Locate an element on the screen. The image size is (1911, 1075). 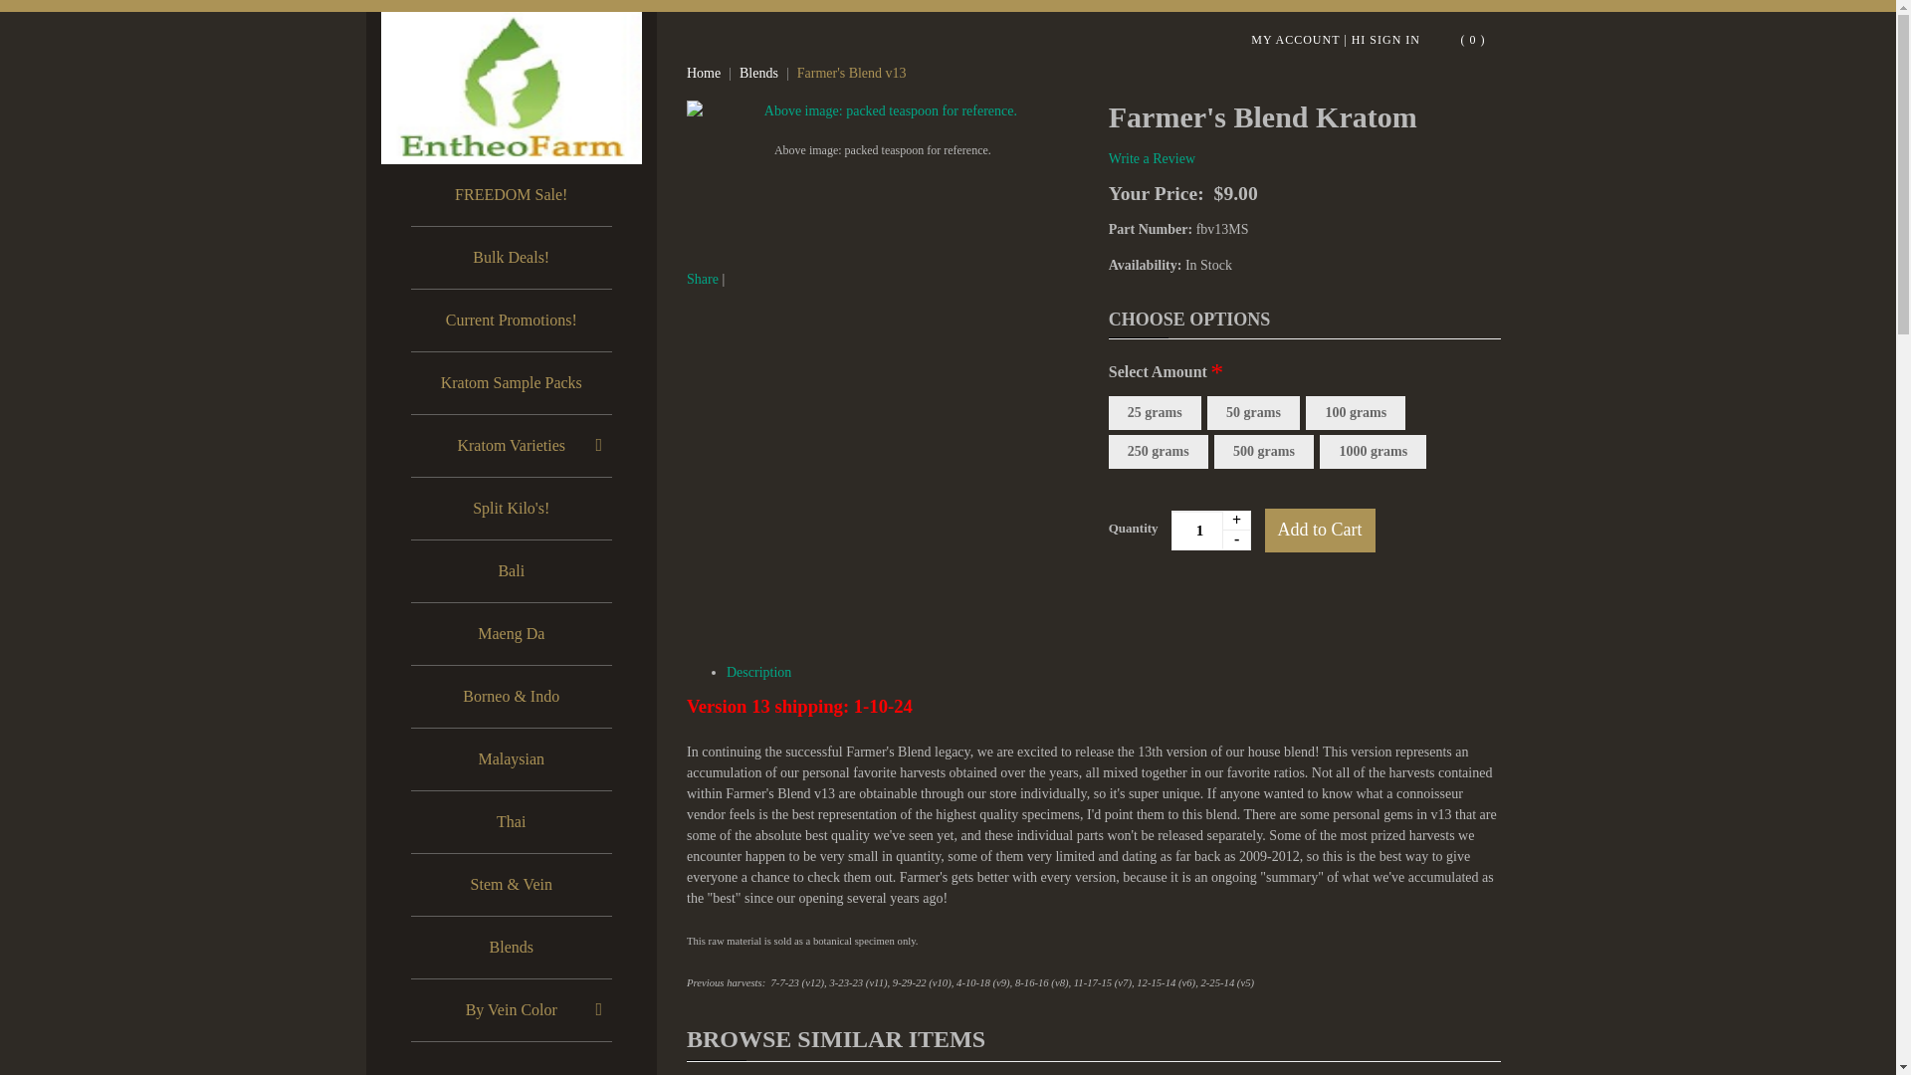
Maeng Da is located at coordinates (511, 633).